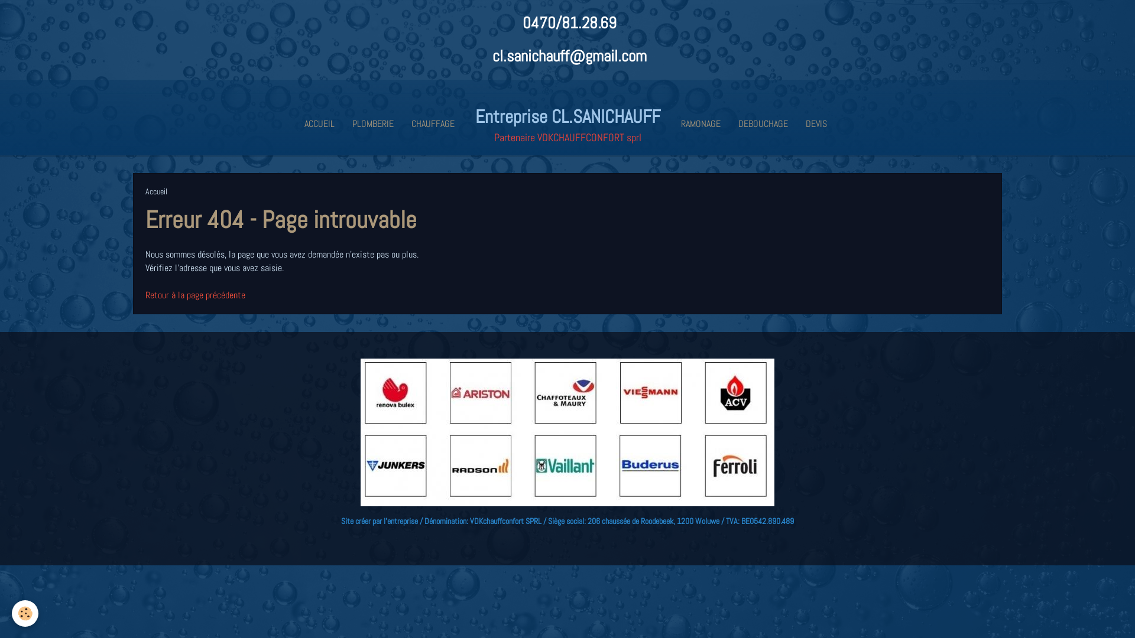  What do you see at coordinates (570, 22) in the screenshot?
I see `0470/81.28.69` at bounding box center [570, 22].